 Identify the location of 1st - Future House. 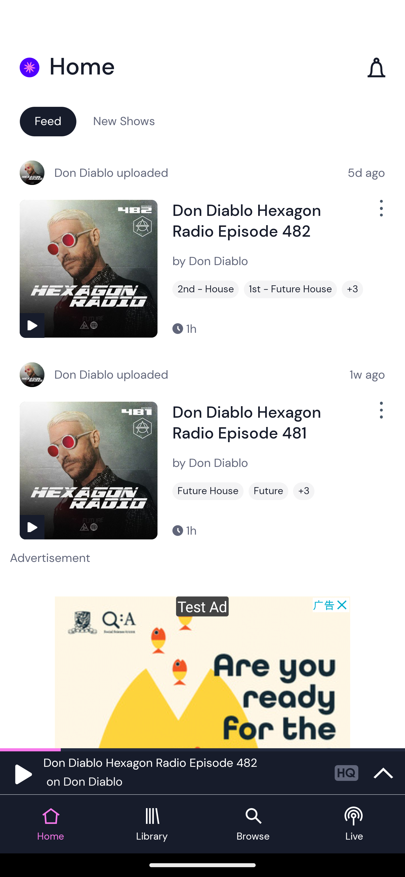
(290, 289).